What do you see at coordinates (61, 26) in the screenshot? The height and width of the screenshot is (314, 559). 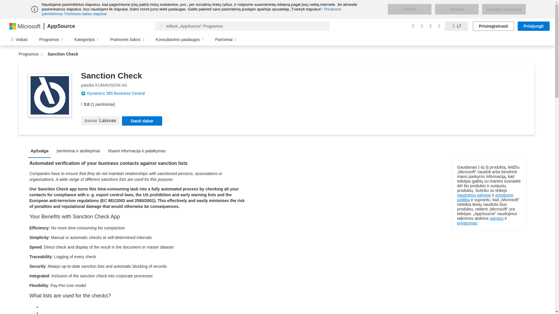 I see `AppSource` at bounding box center [61, 26].